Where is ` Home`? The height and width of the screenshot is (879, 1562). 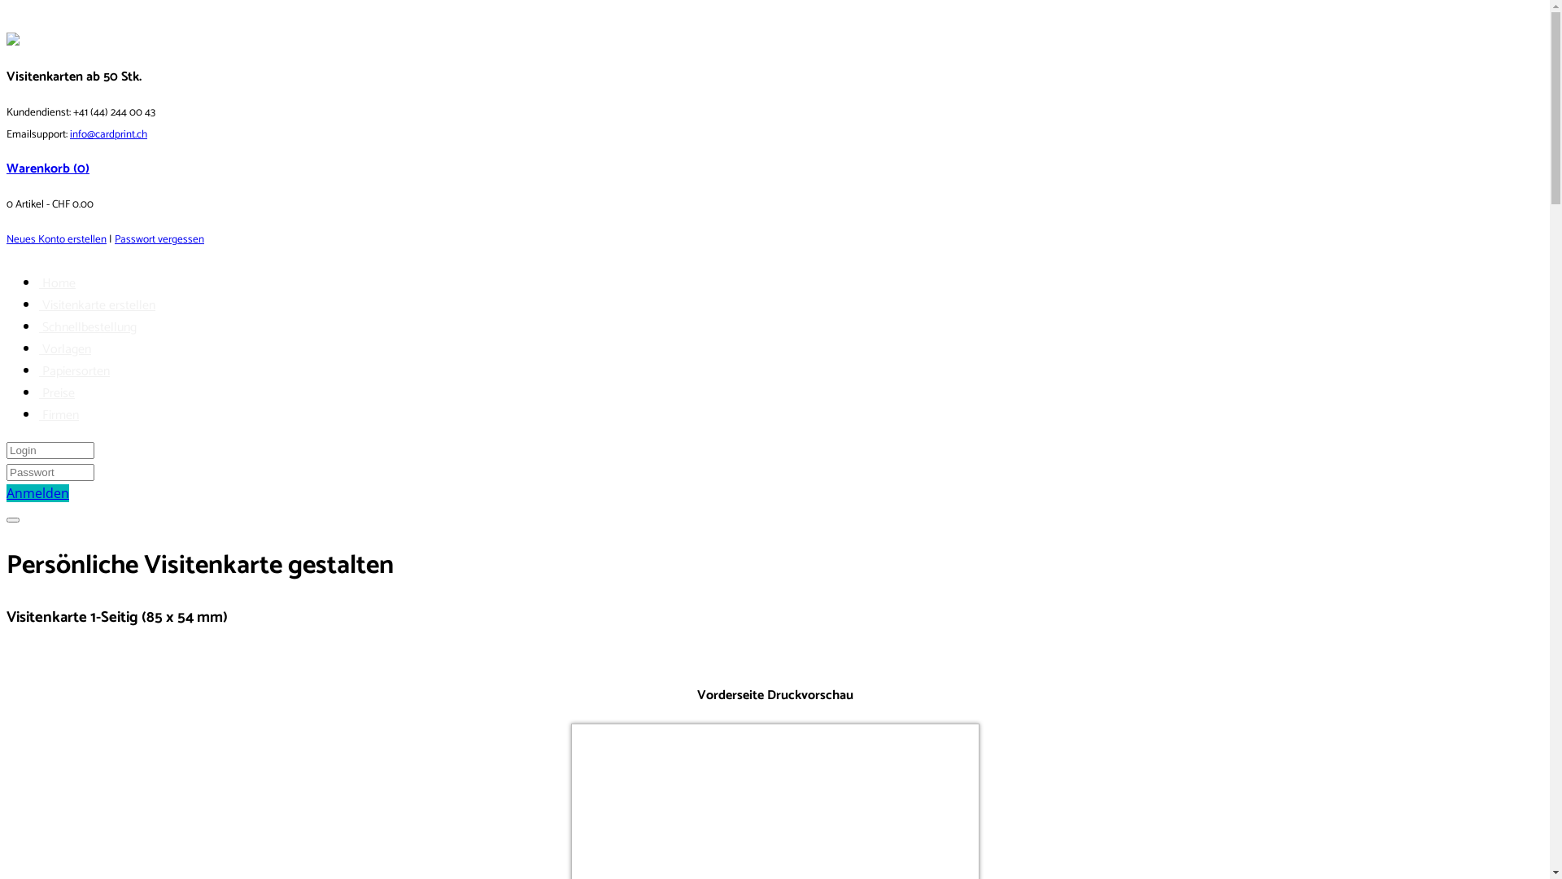
 Home is located at coordinates (57, 283).